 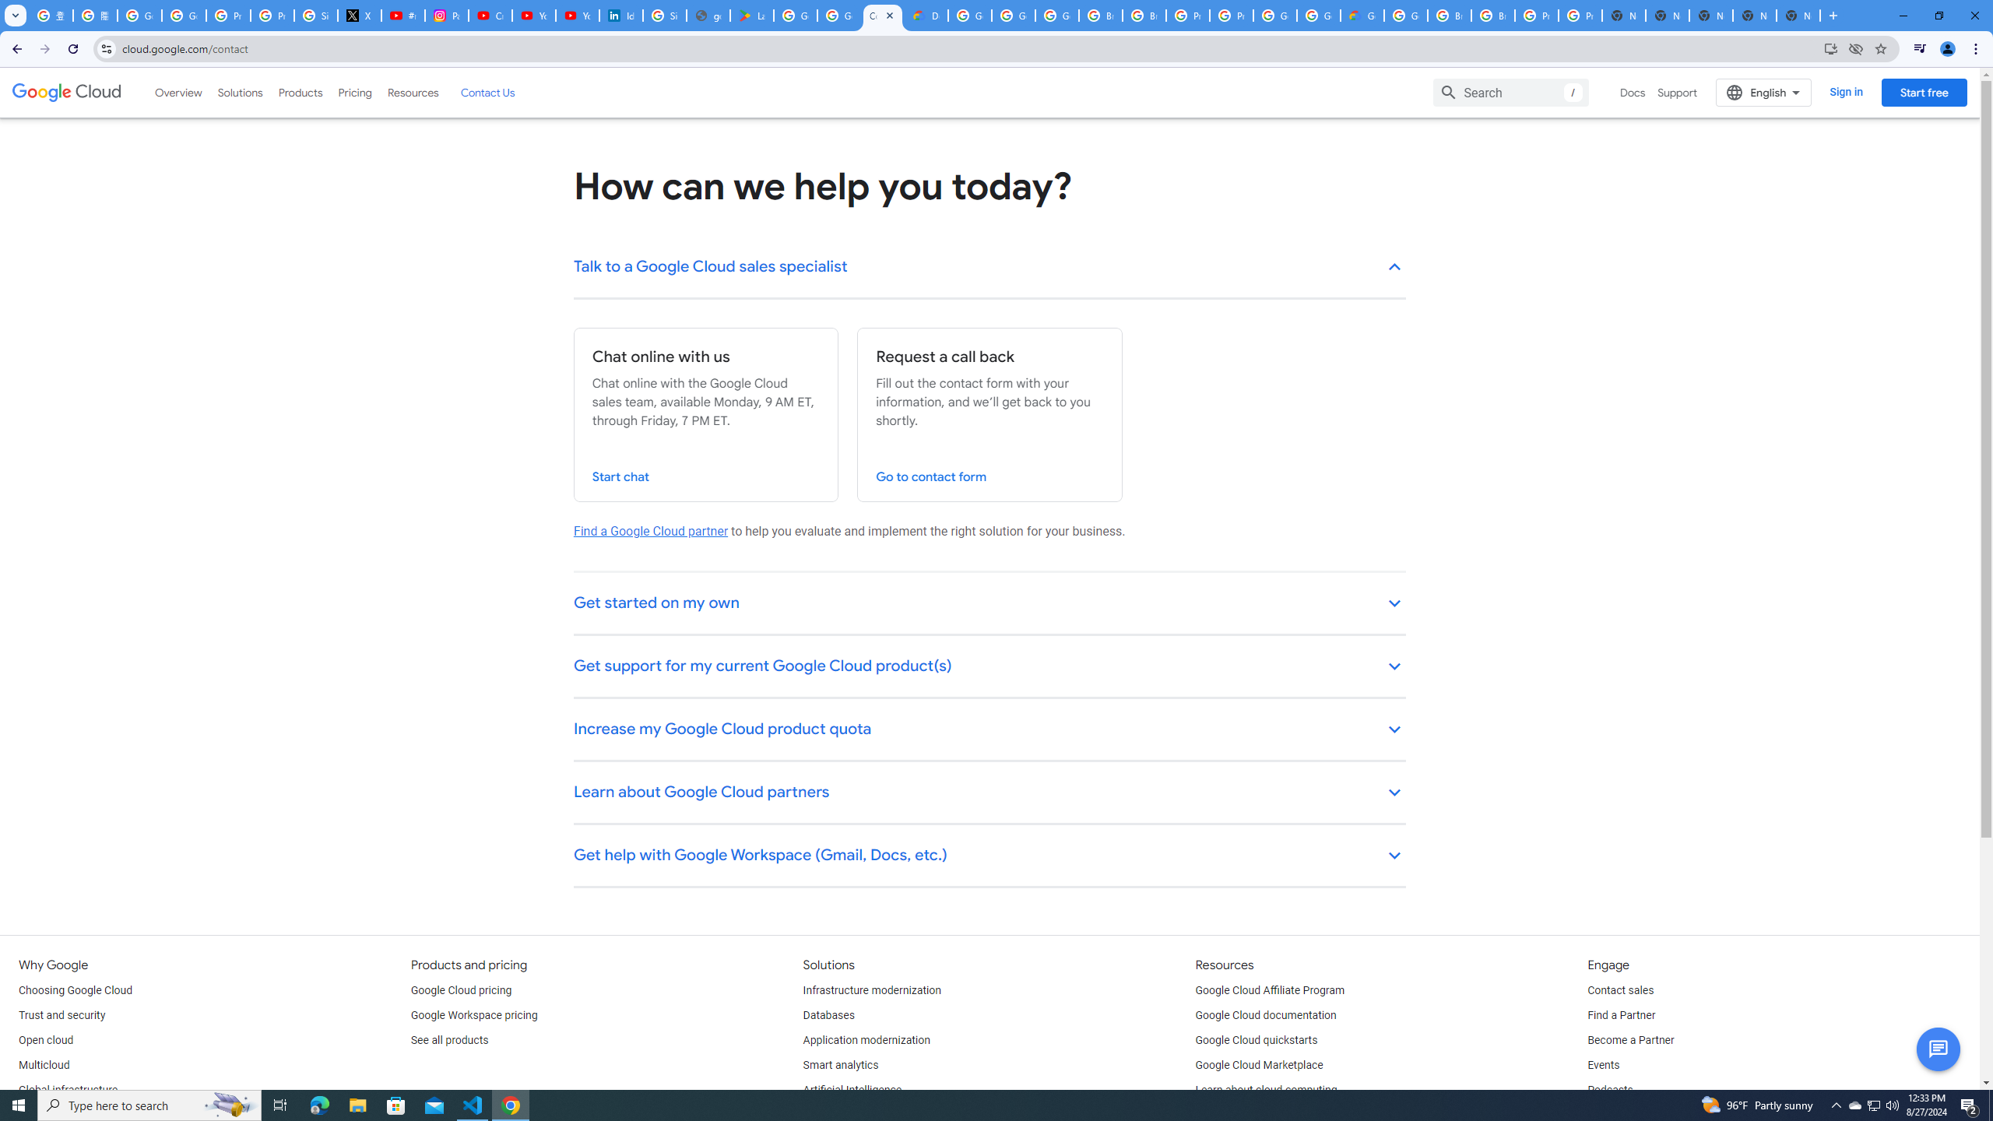 I want to click on Identity verification via Persona | LinkedIn Help, so click(x=620, y=16).